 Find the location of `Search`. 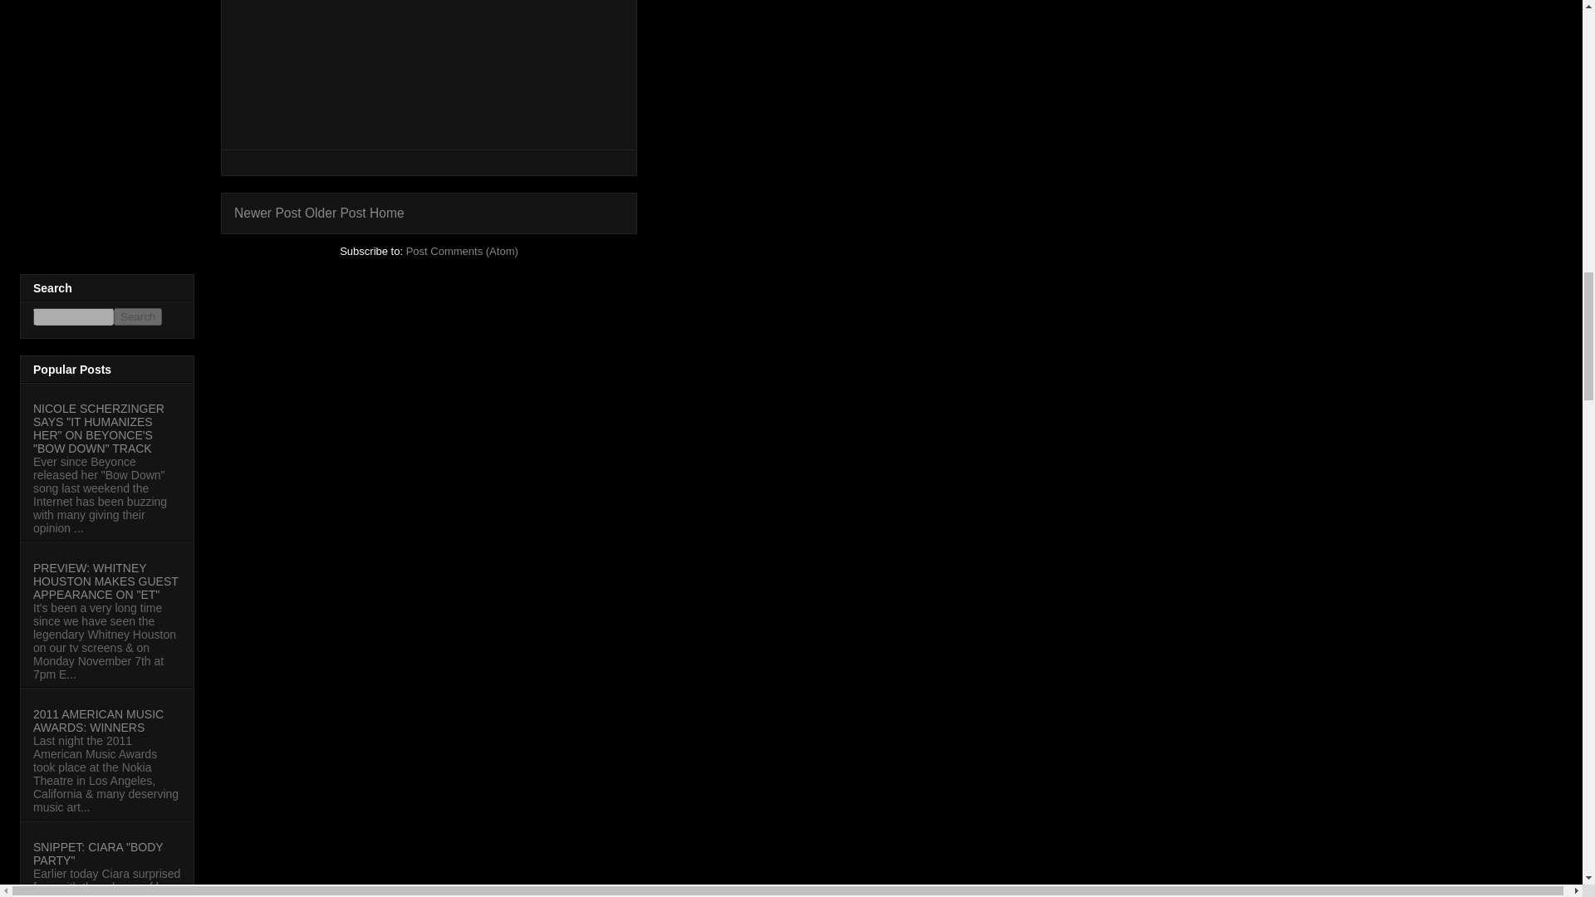

Search is located at coordinates (138, 317).